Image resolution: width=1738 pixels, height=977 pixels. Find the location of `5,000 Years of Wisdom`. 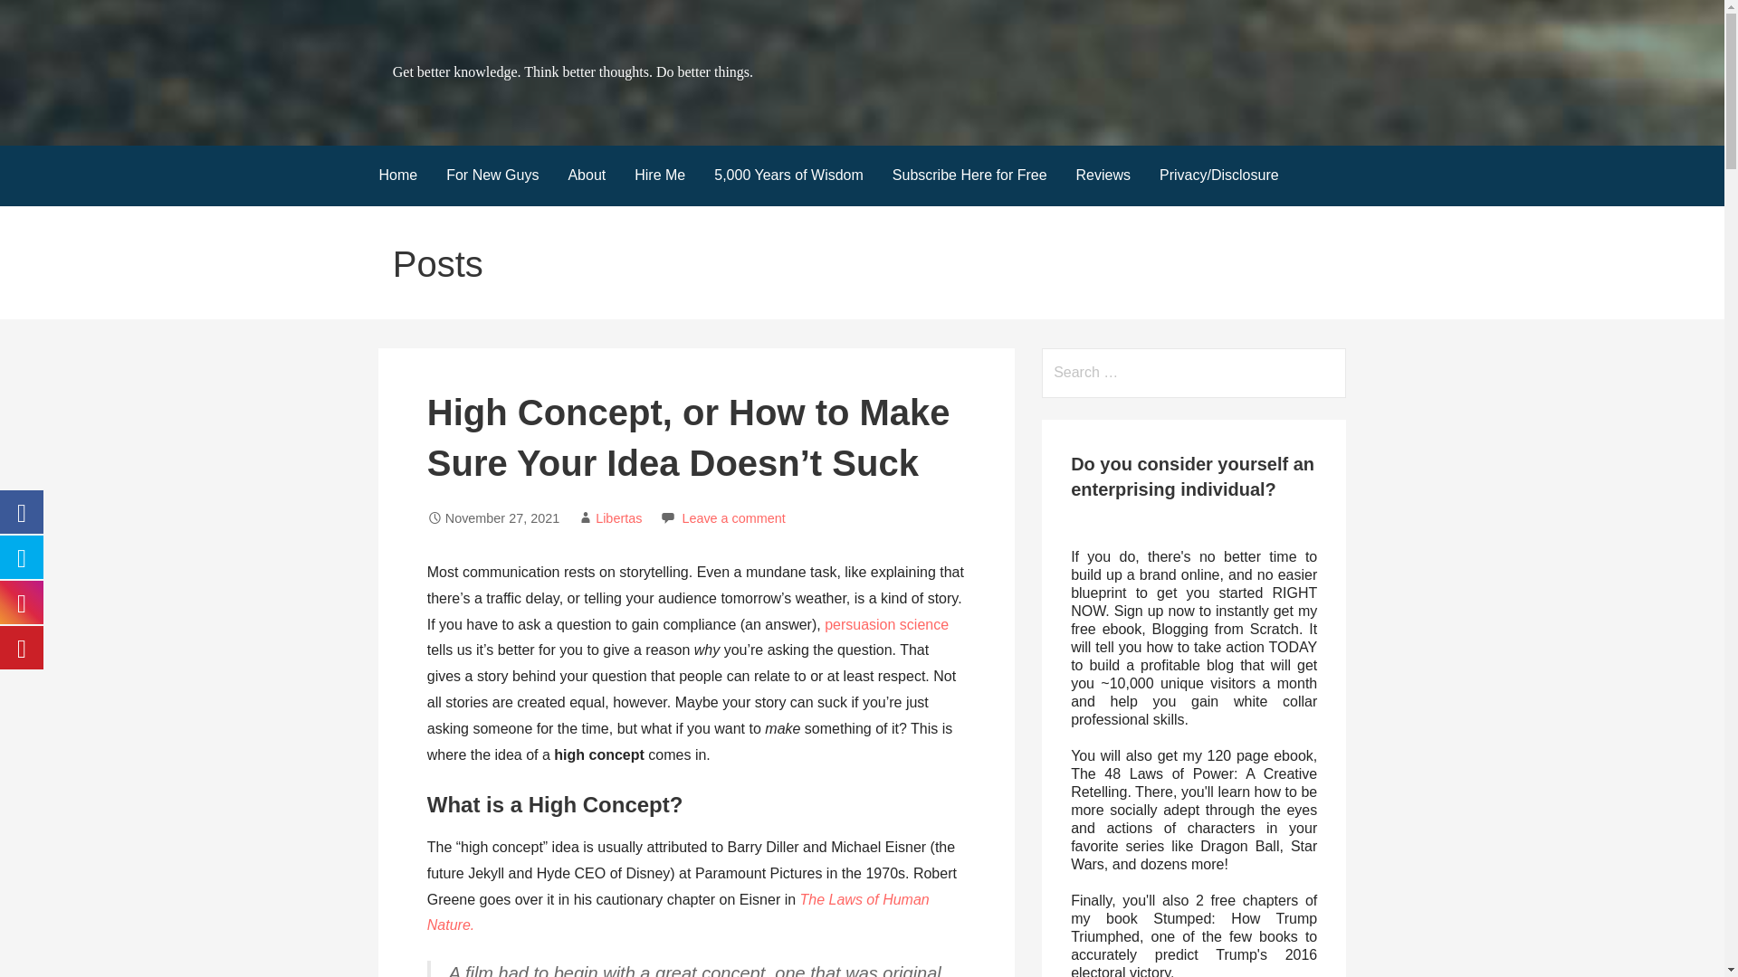

5,000 Years of Wisdom is located at coordinates (788, 175).